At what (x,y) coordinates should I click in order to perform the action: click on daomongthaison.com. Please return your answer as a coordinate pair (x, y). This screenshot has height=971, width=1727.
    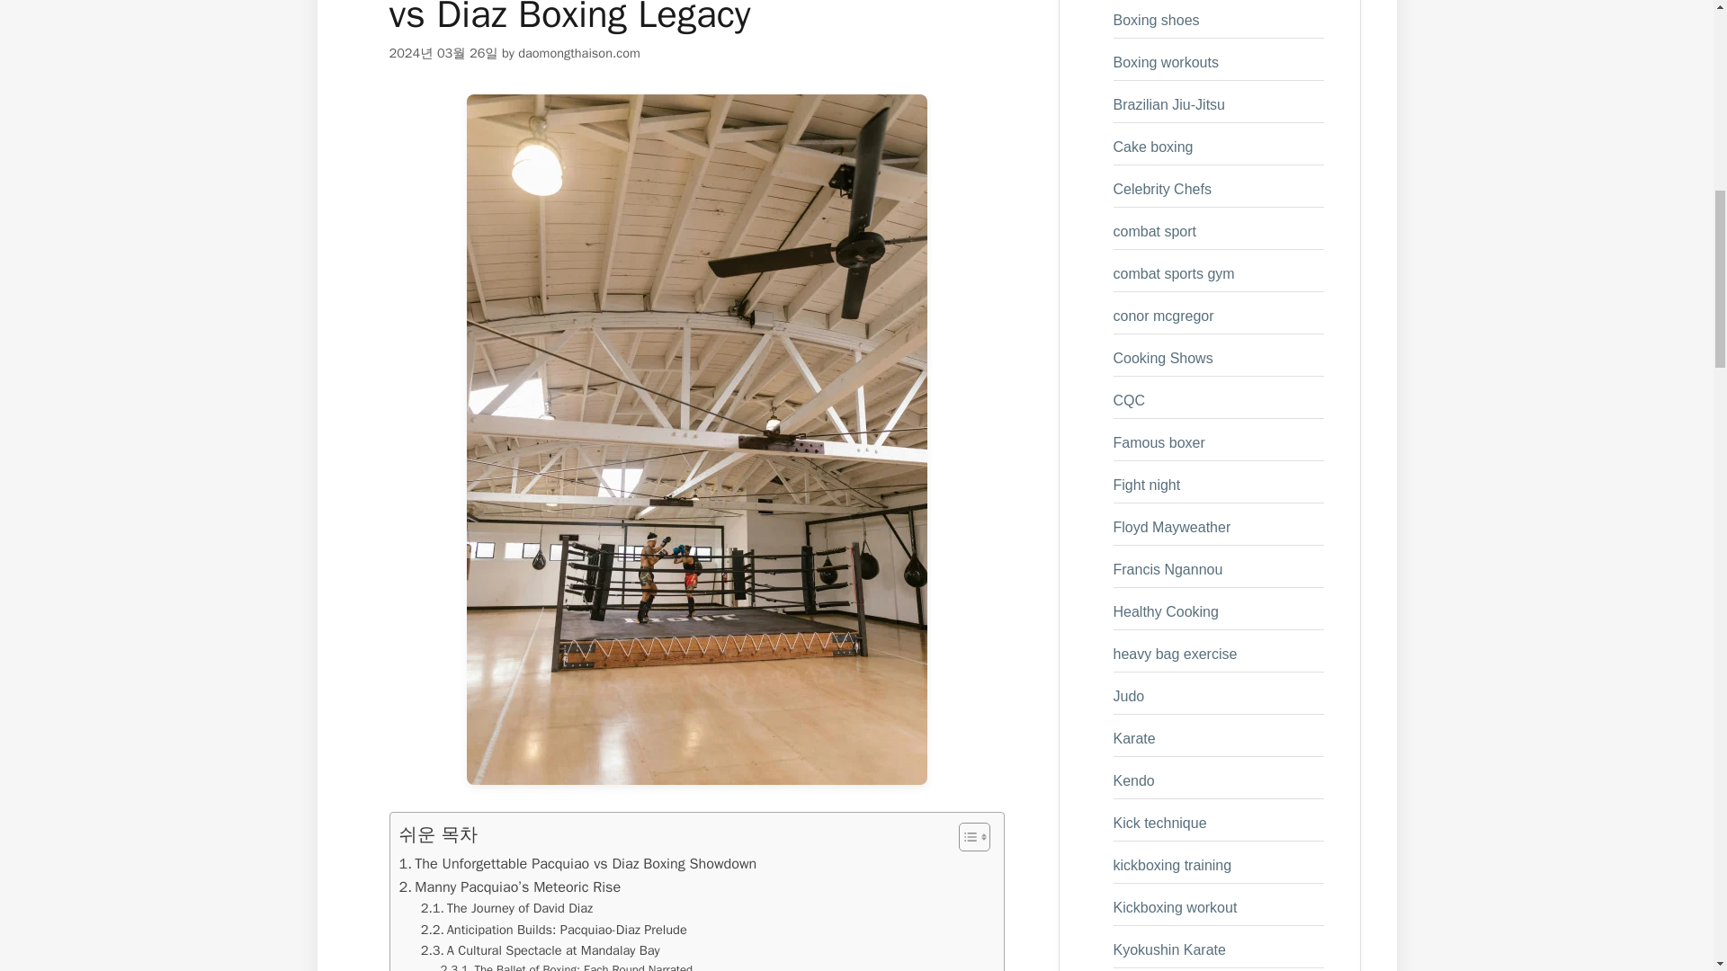
    Looking at the image, I should click on (579, 52).